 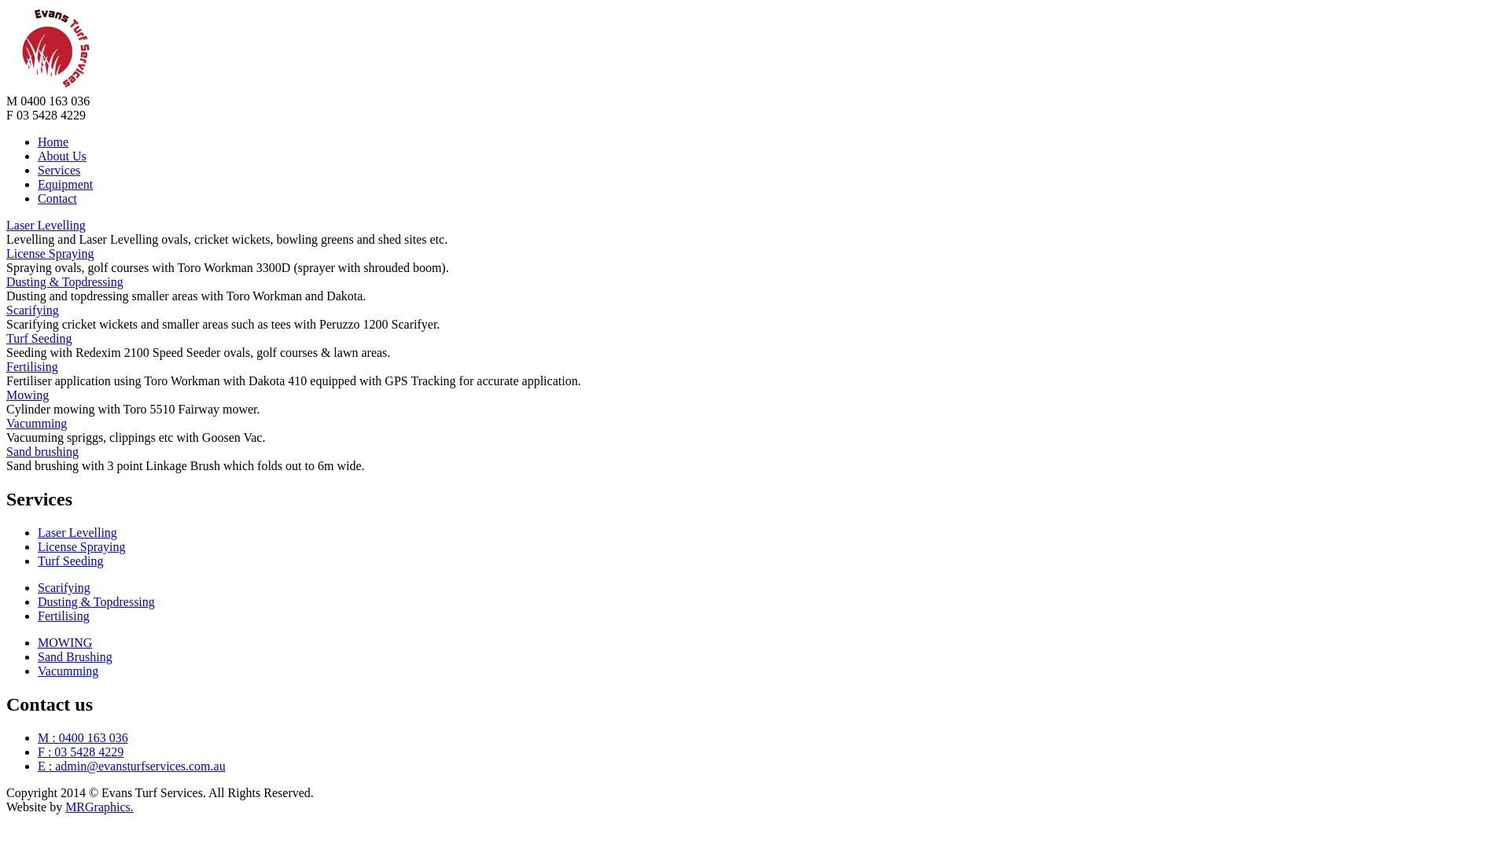 What do you see at coordinates (132, 766) in the screenshot?
I see `E : admin@evansturfservices.com.au` at bounding box center [132, 766].